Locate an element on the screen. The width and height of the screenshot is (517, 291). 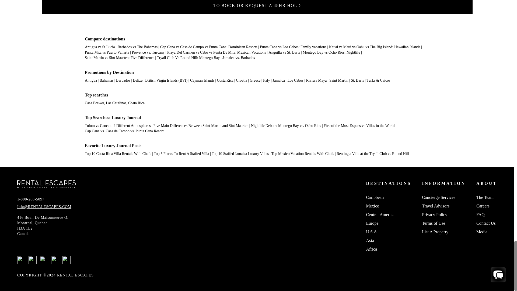
Antigua is located at coordinates (91, 80).